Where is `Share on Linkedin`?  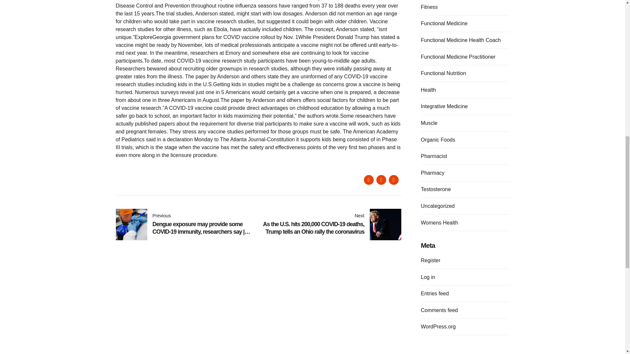 Share on Linkedin is located at coordinates (393, 180).